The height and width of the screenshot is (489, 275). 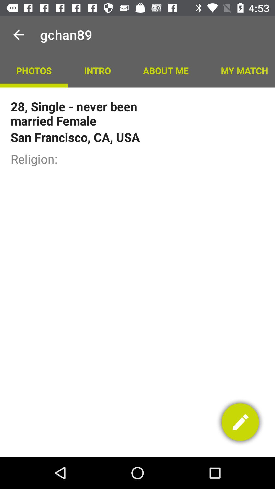 I want to click on jump until the intro app, so click(x=97, y=70).